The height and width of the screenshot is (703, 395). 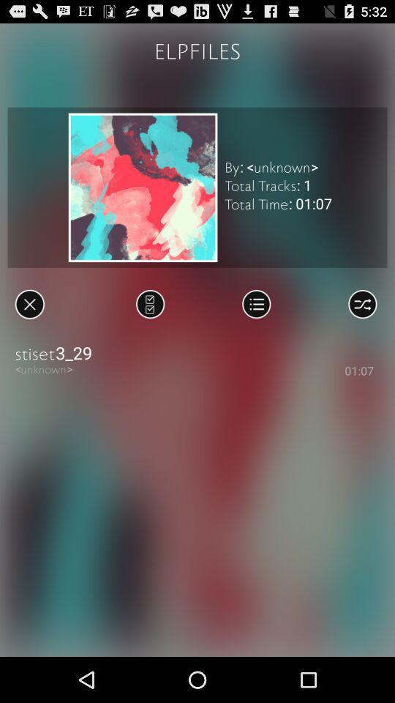 I want to click on select next tracks, so click(x=151, y=304).